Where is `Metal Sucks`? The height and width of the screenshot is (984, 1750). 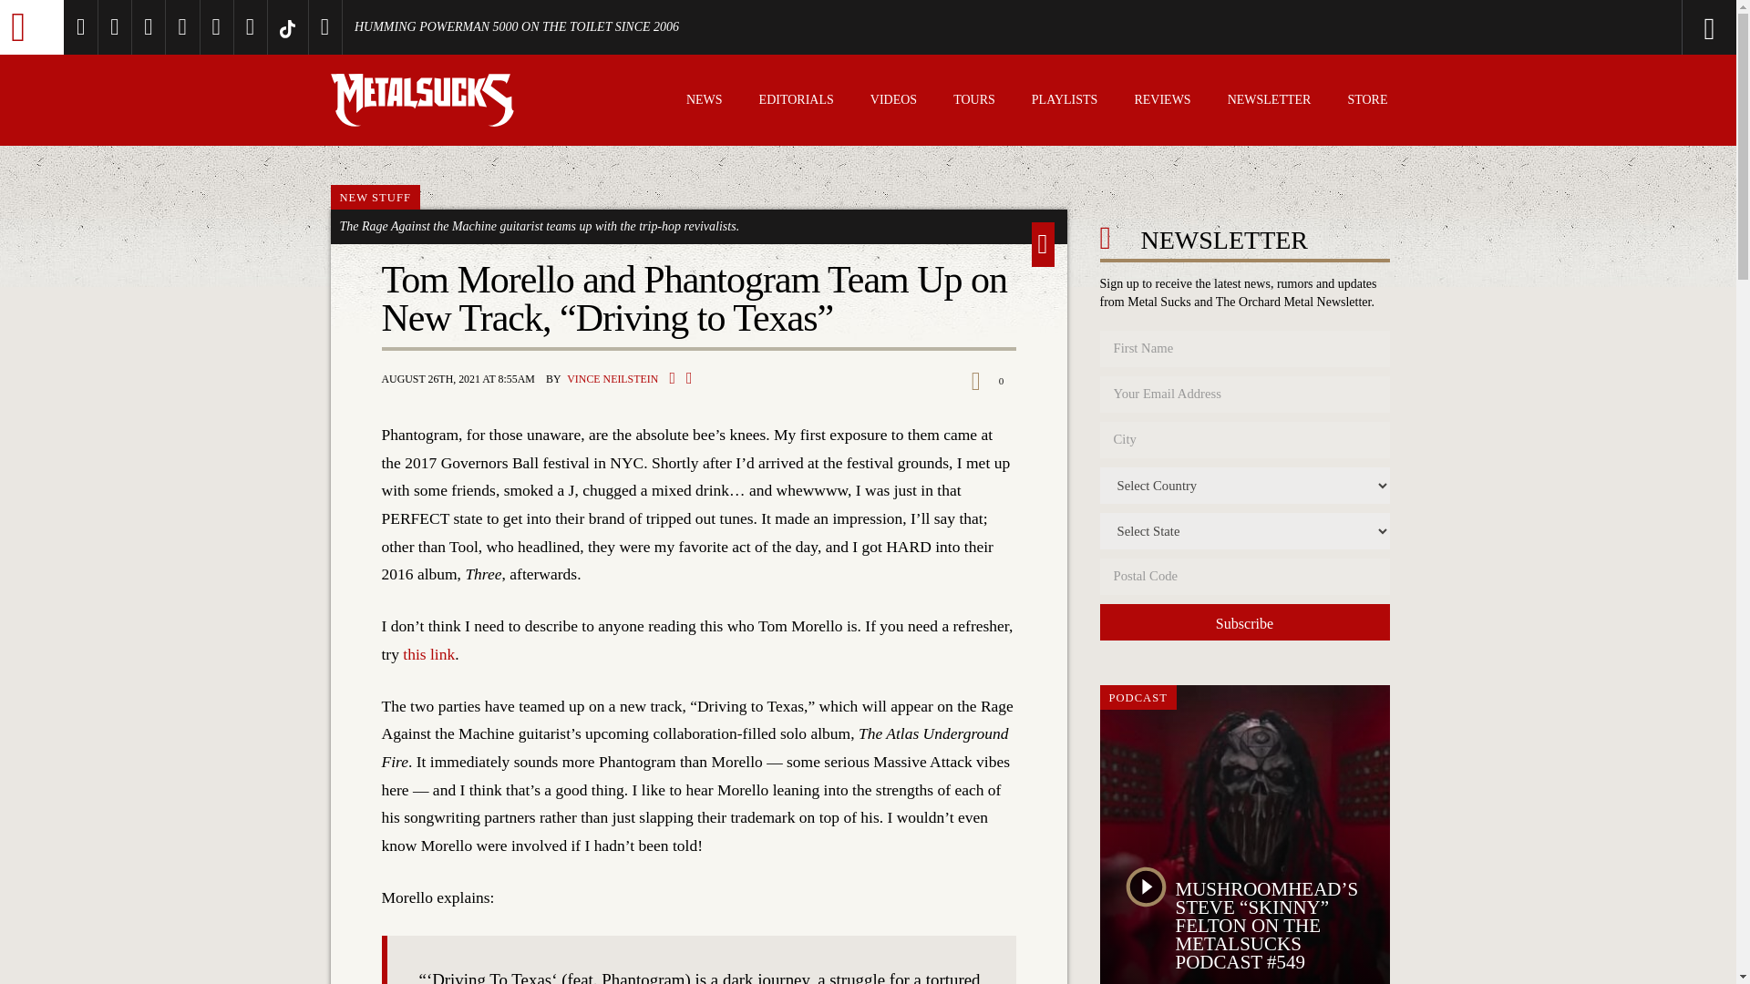 Metal Sucks is located at coordinates (31, 27).